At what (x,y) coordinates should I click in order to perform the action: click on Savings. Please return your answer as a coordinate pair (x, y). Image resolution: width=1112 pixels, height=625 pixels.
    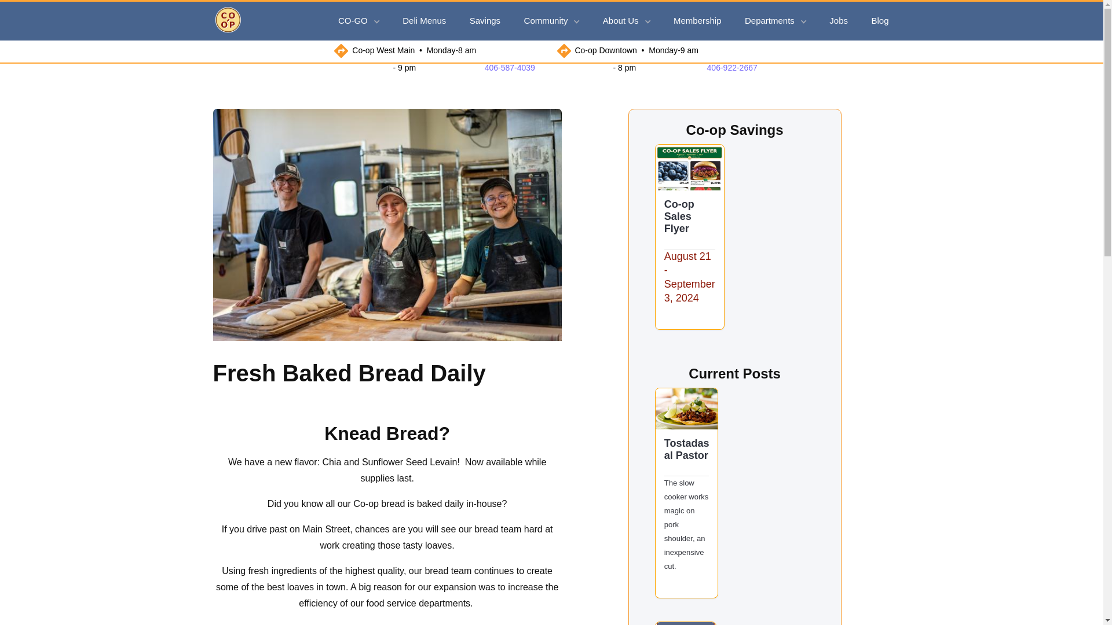
    Looking at the image, I should click on (485, 21).